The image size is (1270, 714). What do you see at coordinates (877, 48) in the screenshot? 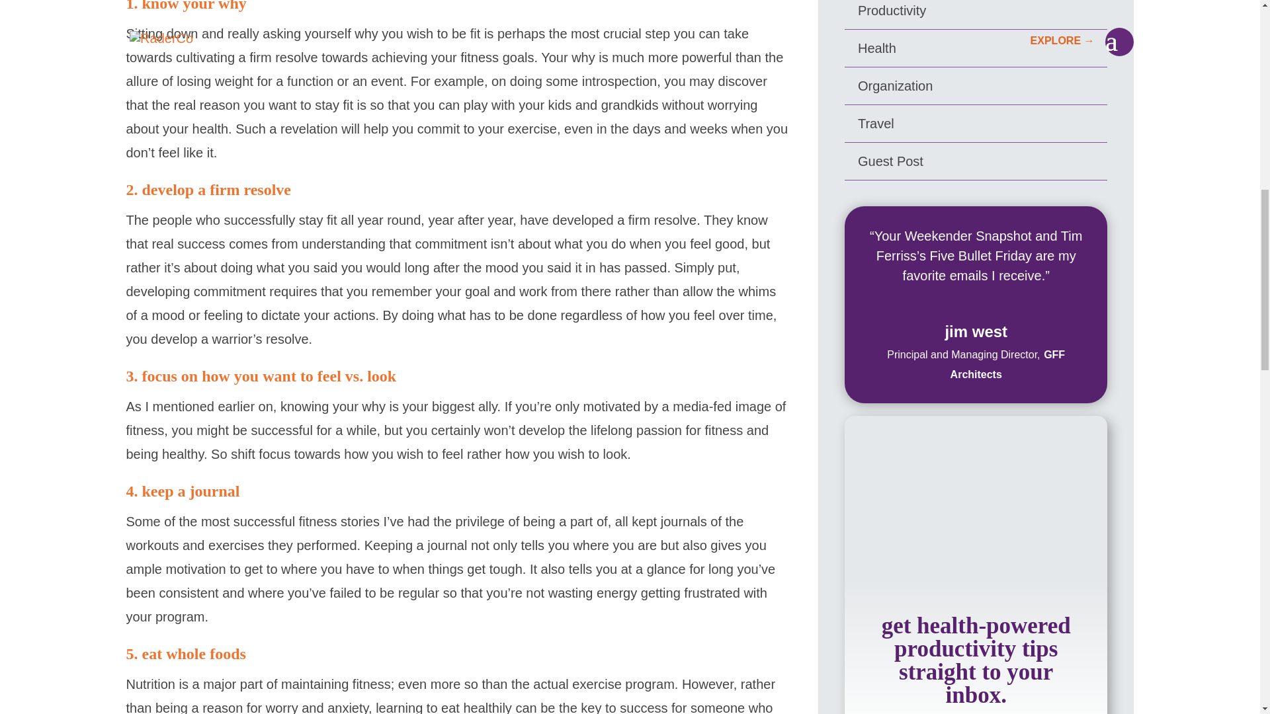
I see `Health` at bounding box center [877, 48].